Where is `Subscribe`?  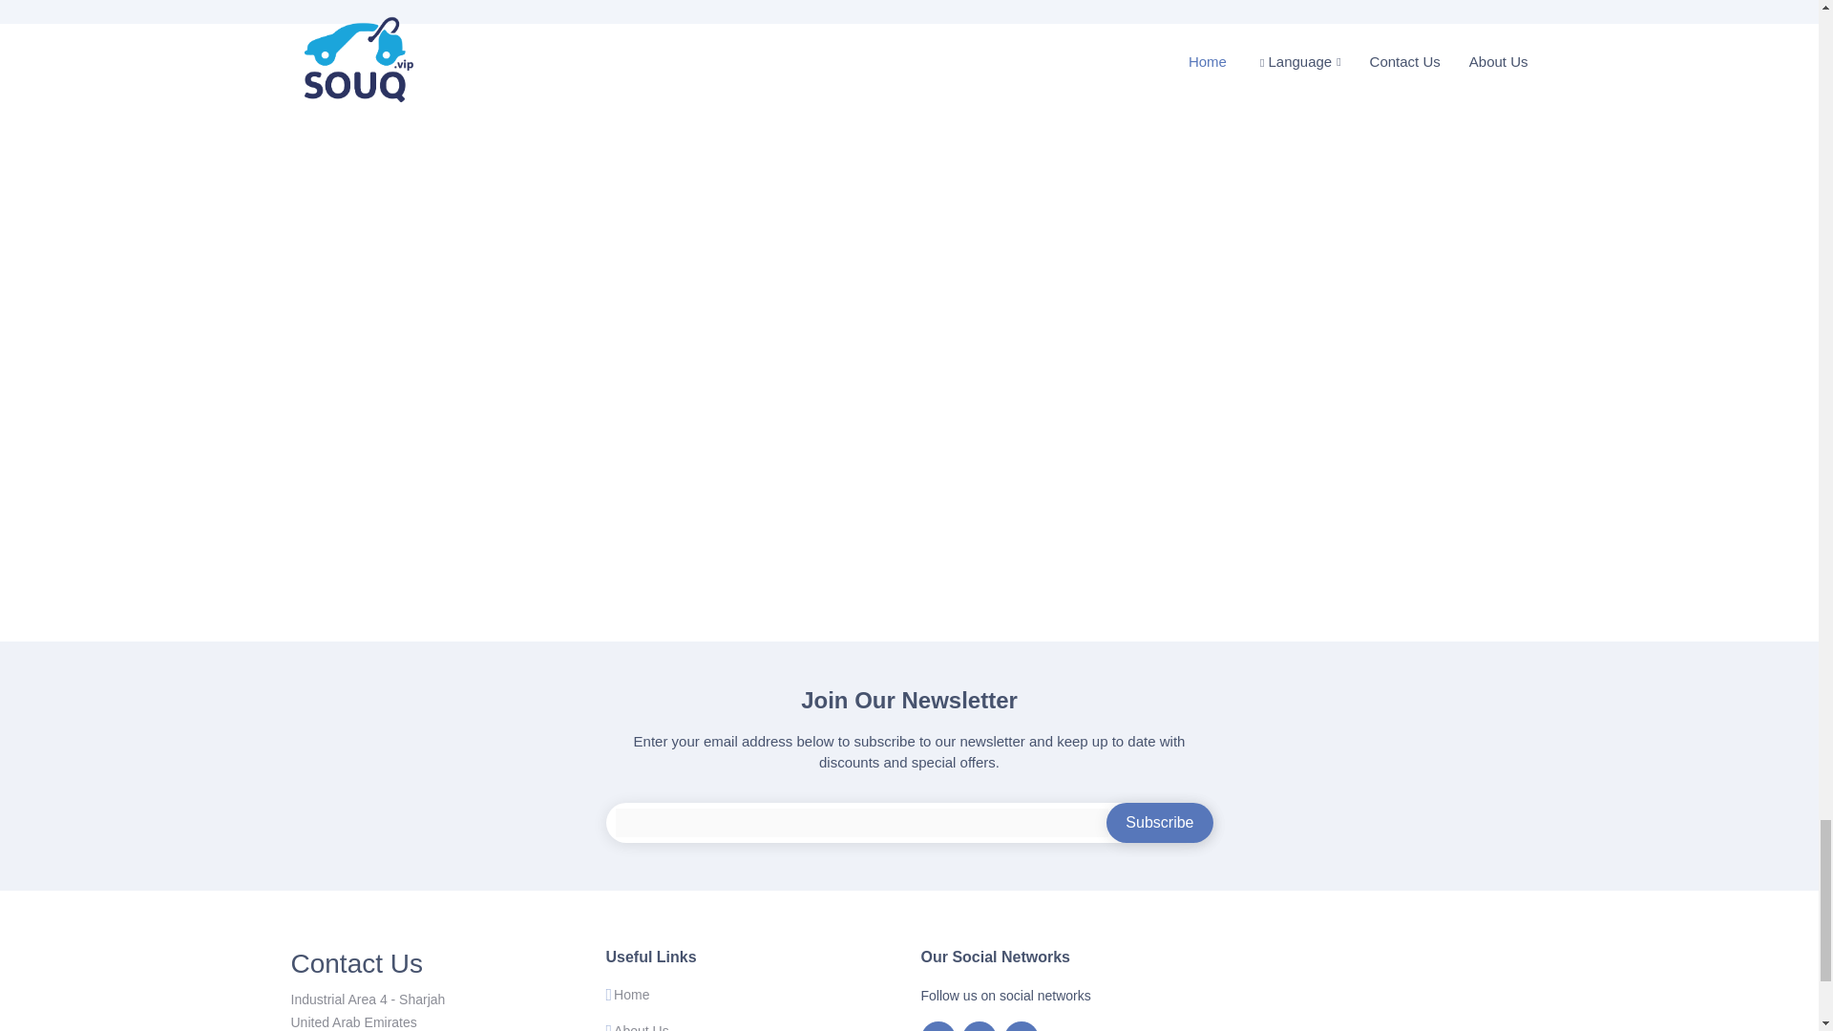
Subscribe is located at coordinates (1159, 823).